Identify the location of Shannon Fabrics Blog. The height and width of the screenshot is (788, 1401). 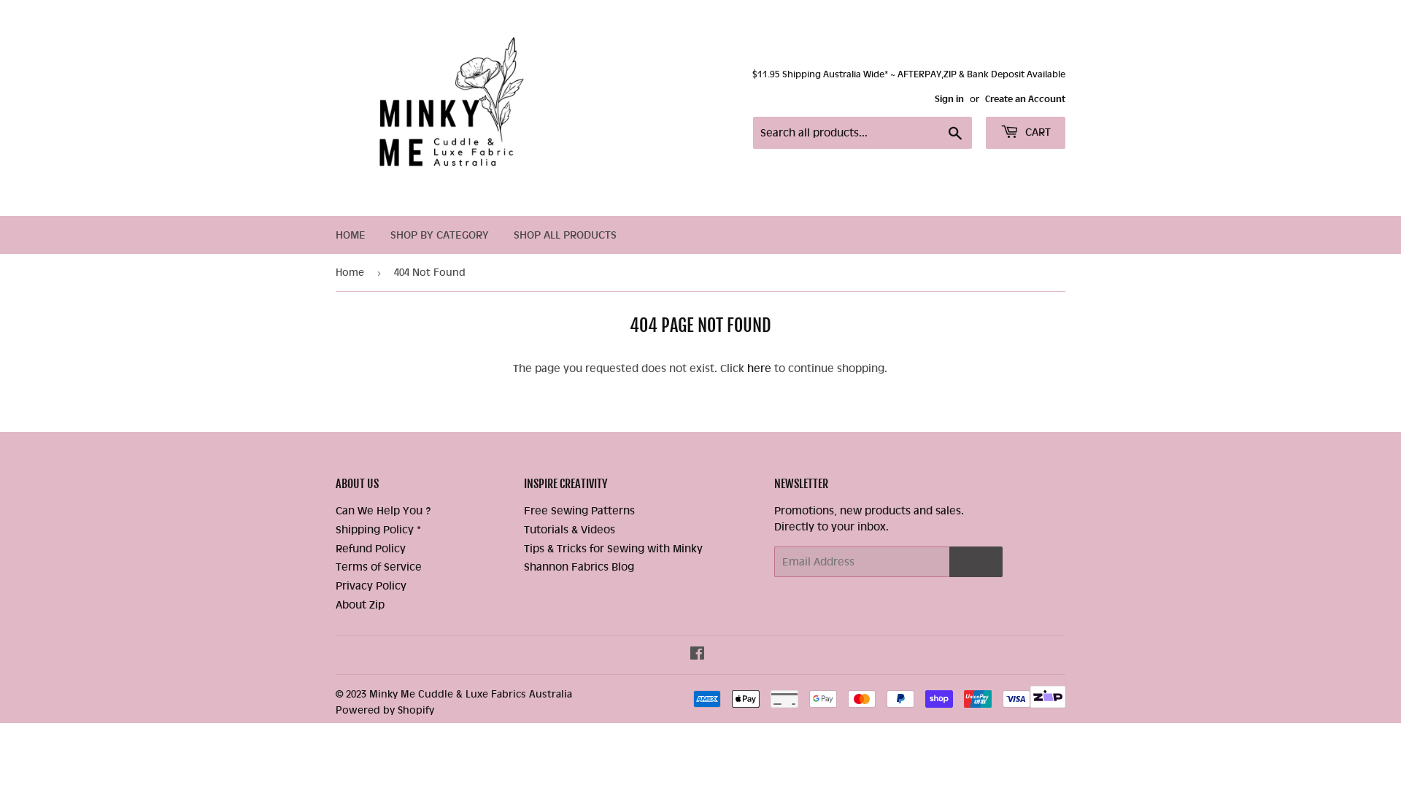
(579, 567).